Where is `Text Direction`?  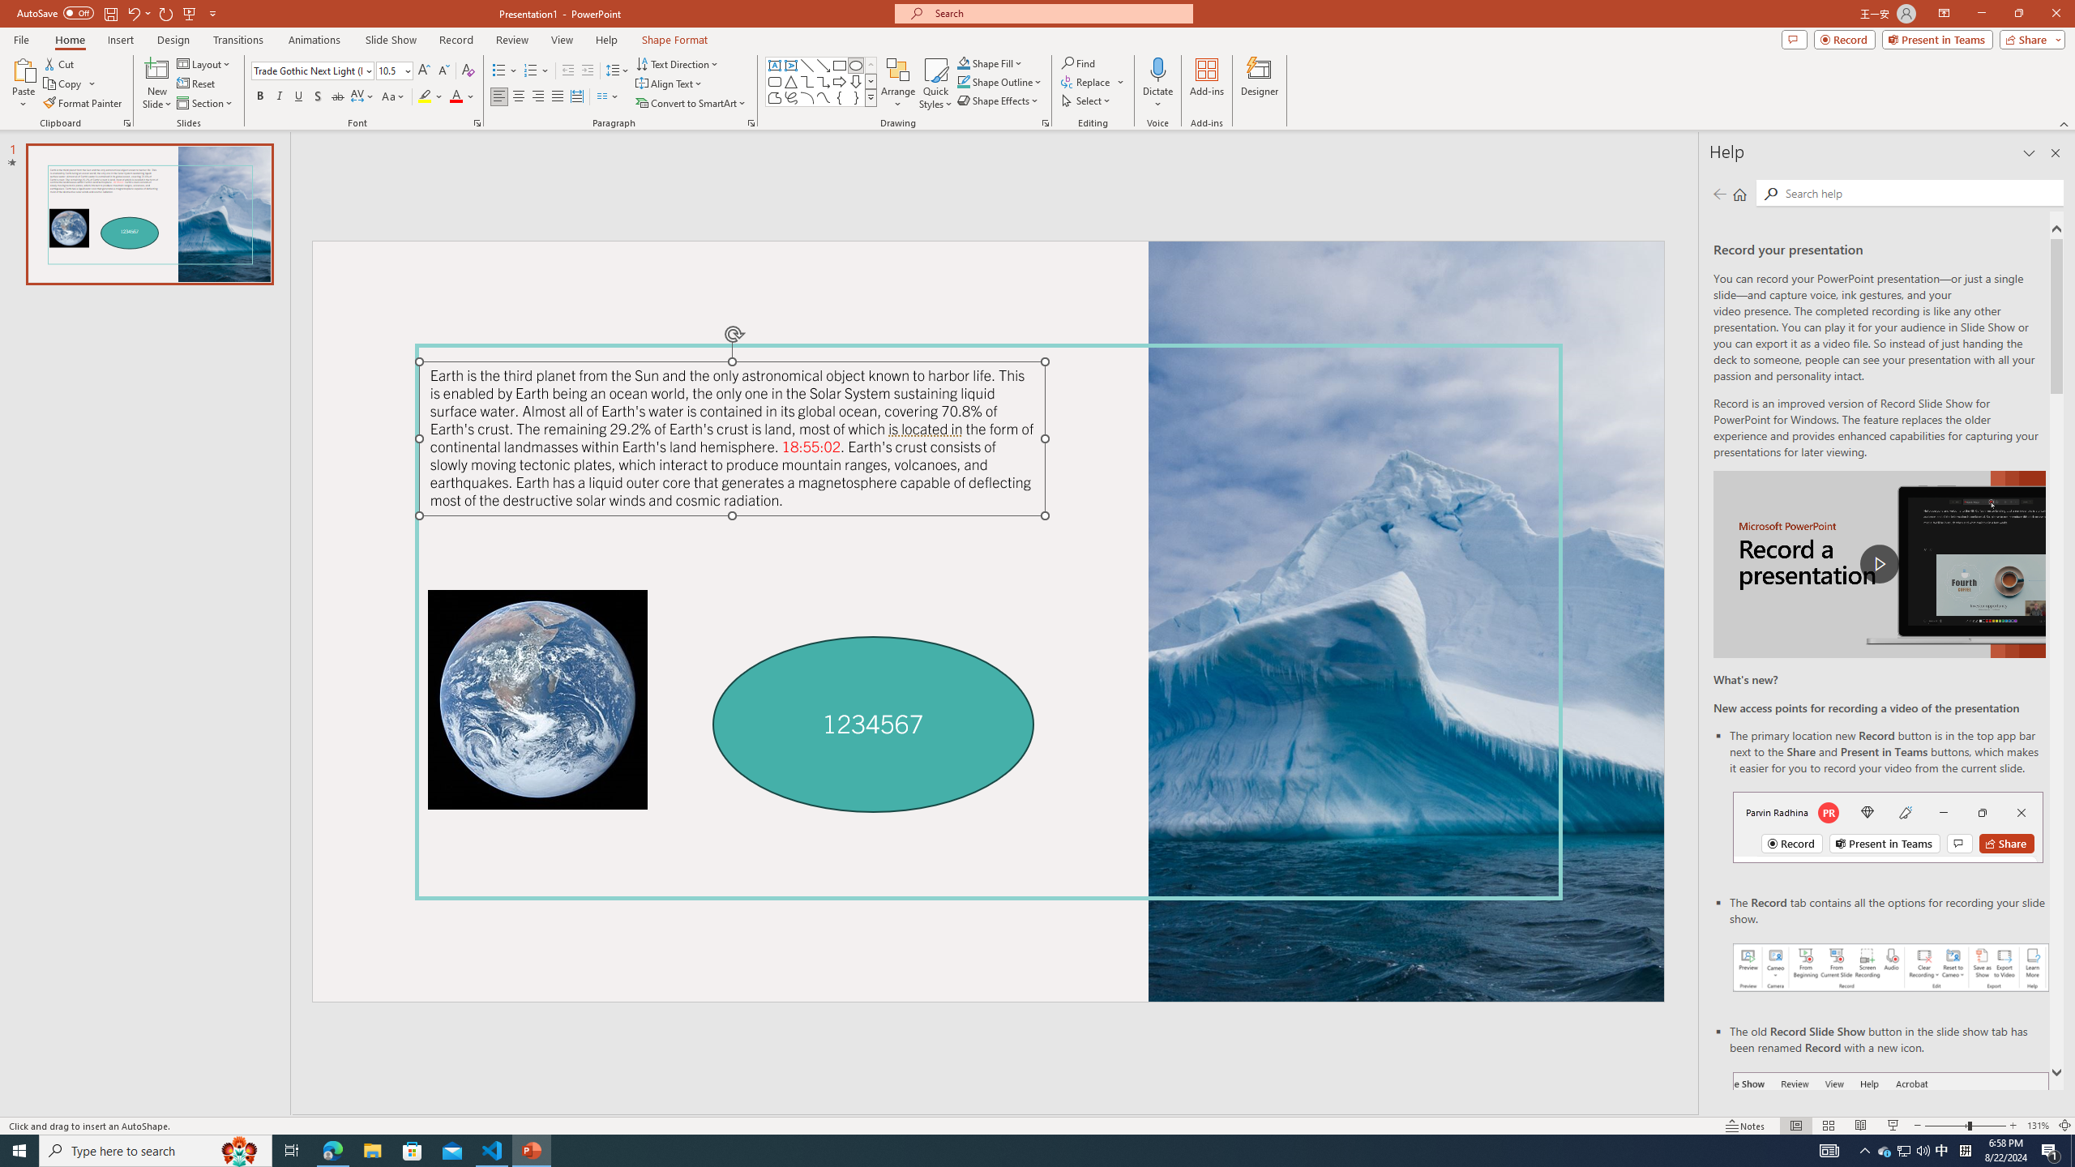 Text Direction is located at coordinates (678, 63).